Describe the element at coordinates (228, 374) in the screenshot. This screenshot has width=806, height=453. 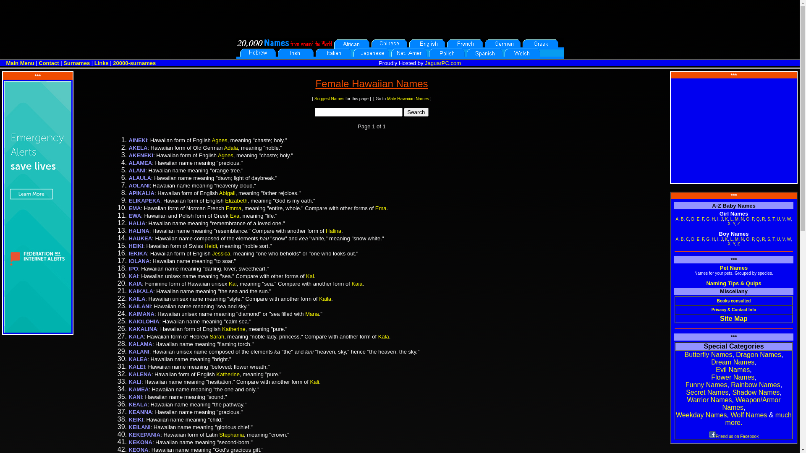
I see `Katherine` at that location.